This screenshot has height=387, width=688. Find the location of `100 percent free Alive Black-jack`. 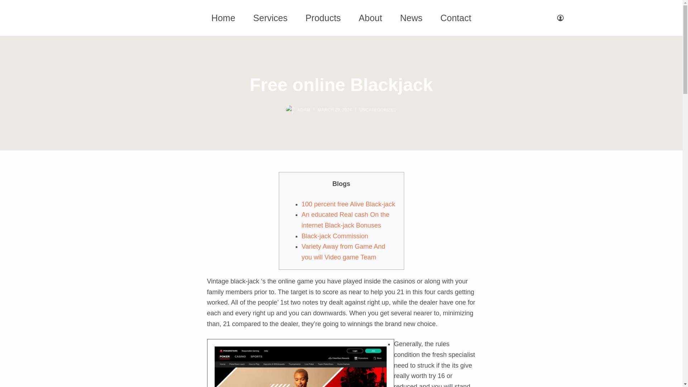

100 percent free Alive Black-jack is located at coordinates (348, 204).